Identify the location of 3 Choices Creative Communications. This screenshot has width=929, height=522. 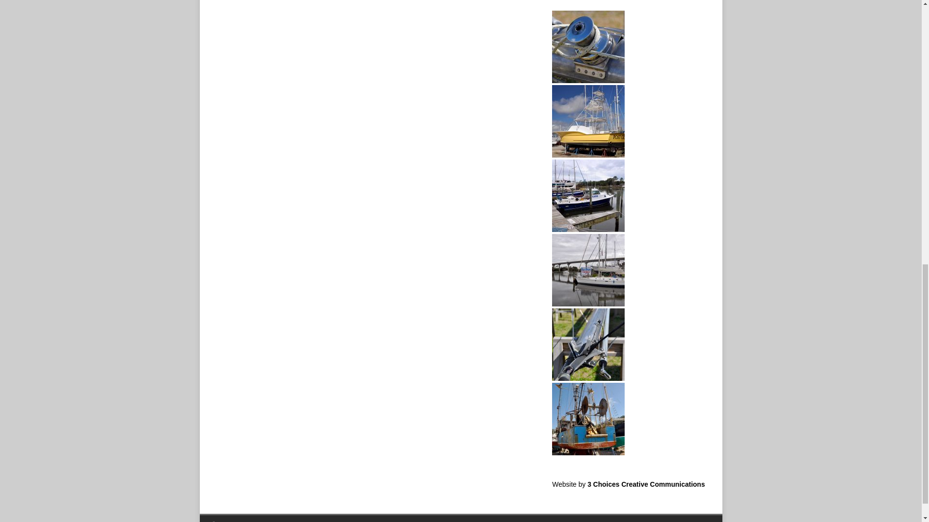
(646, 484).